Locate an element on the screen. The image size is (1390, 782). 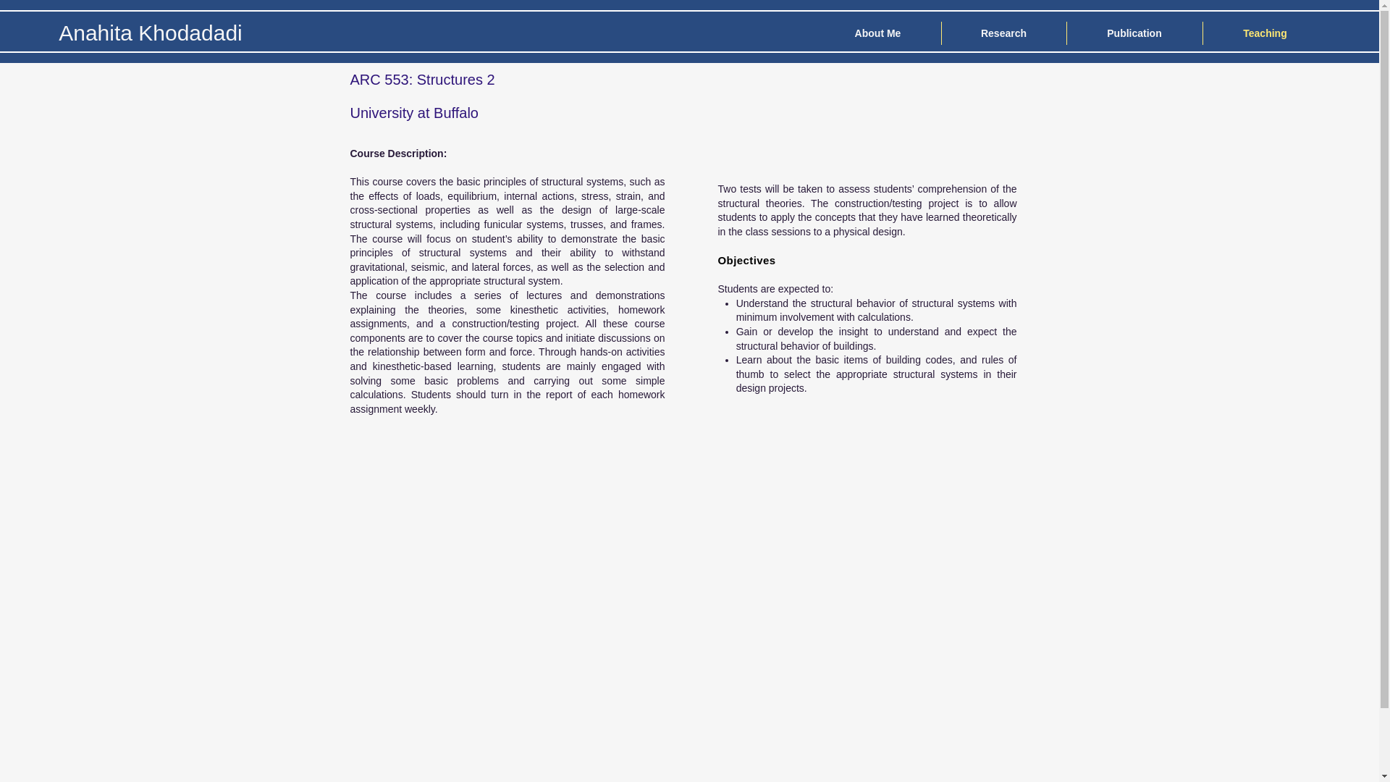
About Me is located at coordinates (877, 33).